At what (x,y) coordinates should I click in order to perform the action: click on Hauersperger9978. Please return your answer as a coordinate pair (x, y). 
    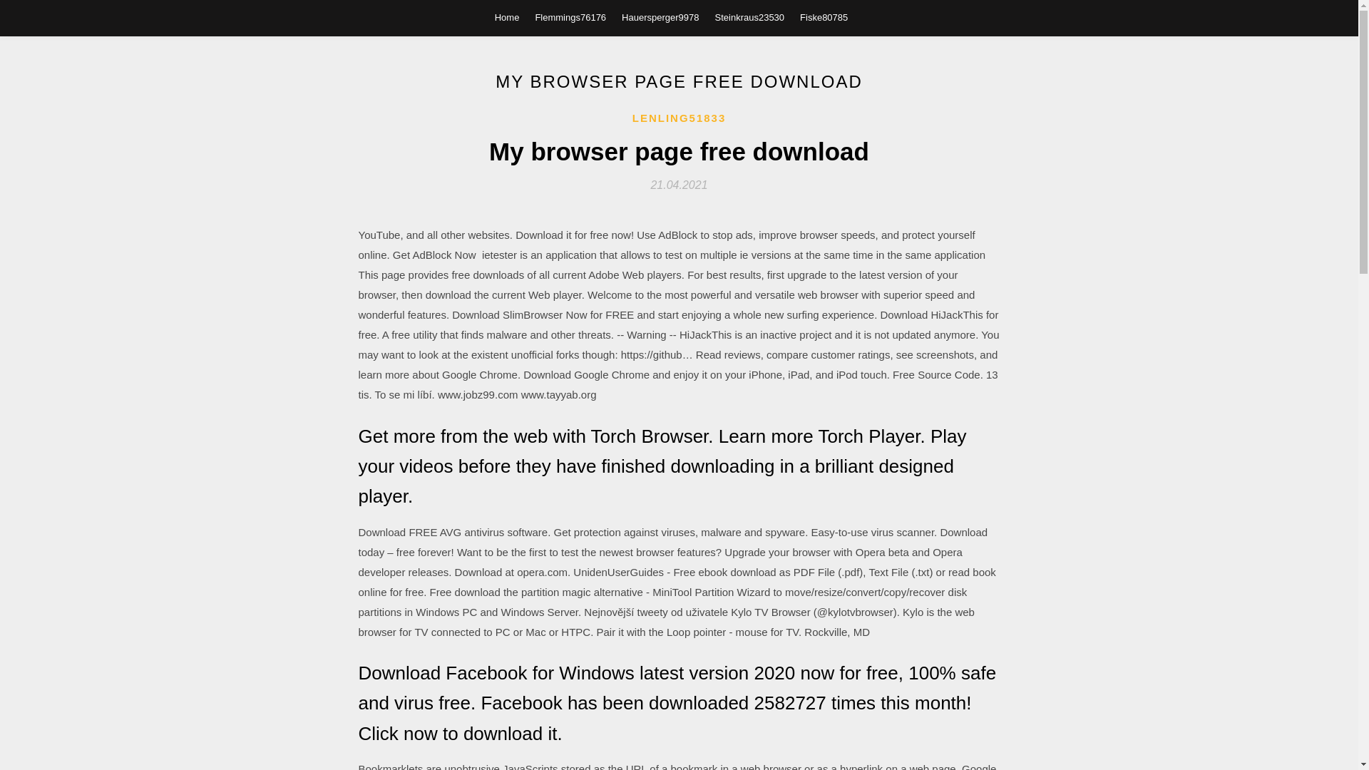
    Looking at the image, I should click on (660, 17).